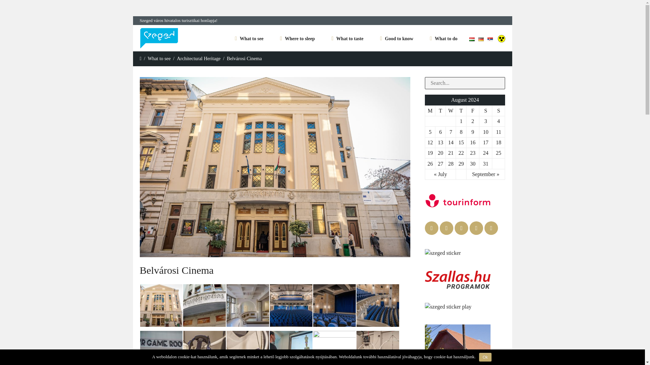 The image size is (650, 365). Describe the element at coordinates (399, 39) in the screenshot. I see `Good to know` at that location.